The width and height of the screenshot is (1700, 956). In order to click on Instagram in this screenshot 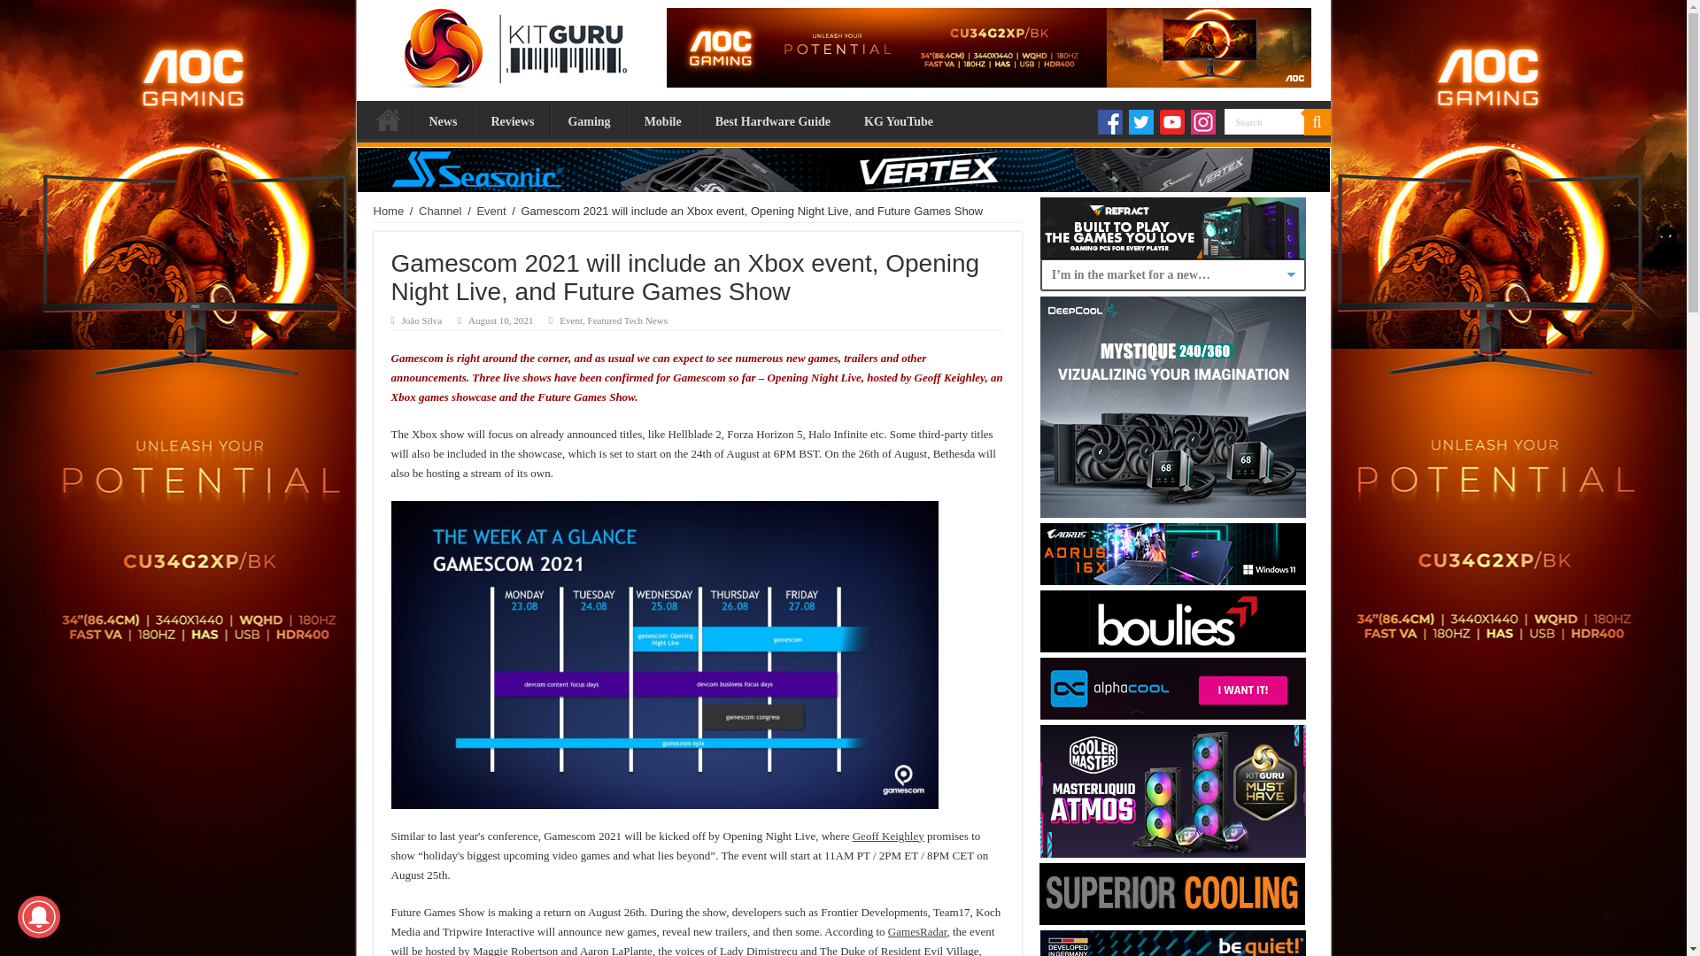, I will do `click(1202, 122)`.